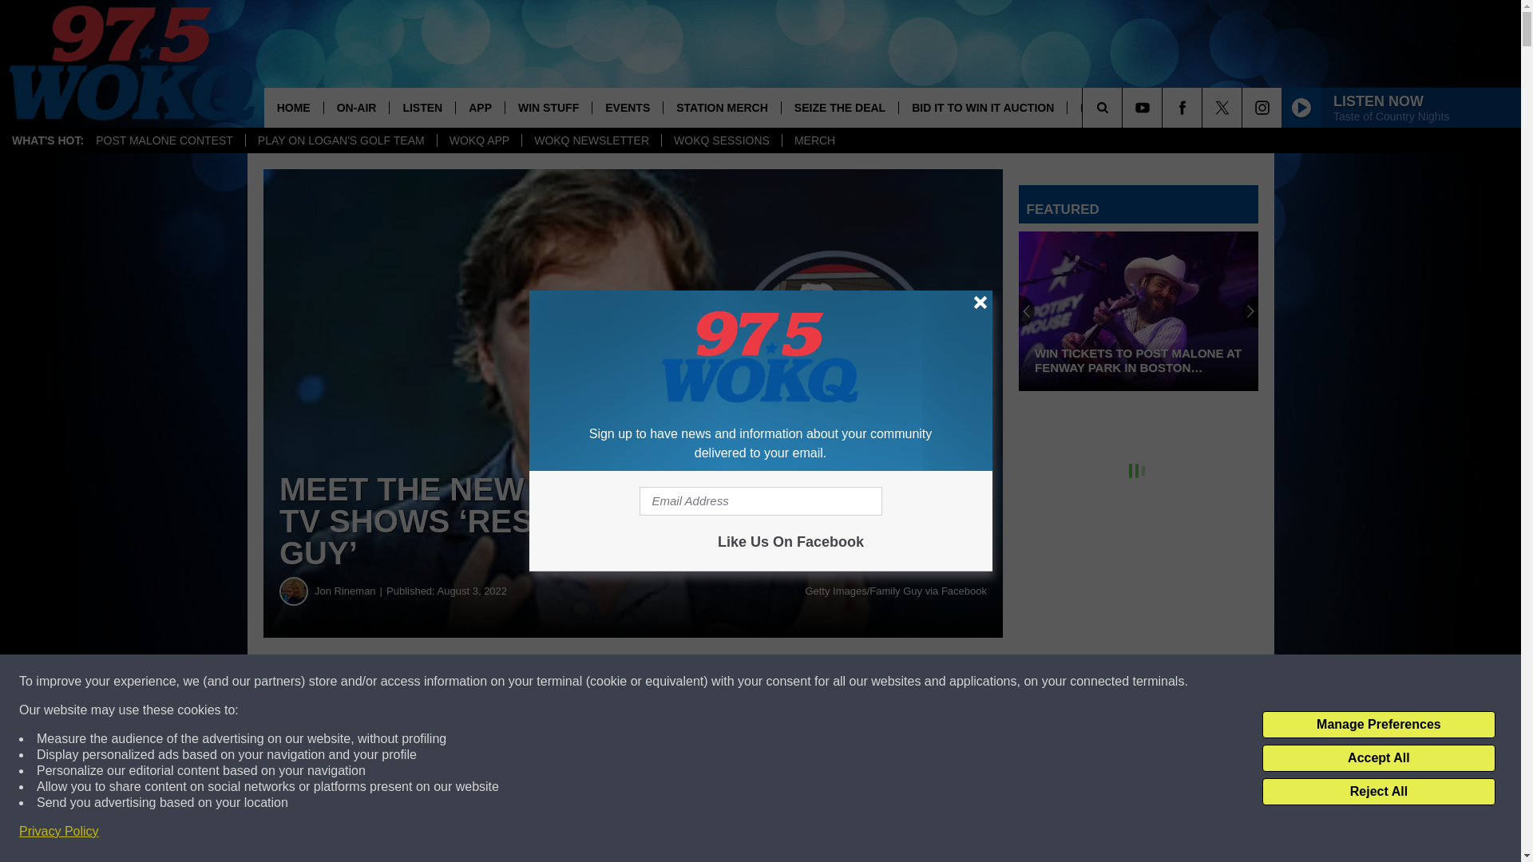 This screenshot has width=1533, height=862. What do you see at coordinates (1378, 792) in the screenshot?
I see `Reject All` at bounding box center [1378, 792].